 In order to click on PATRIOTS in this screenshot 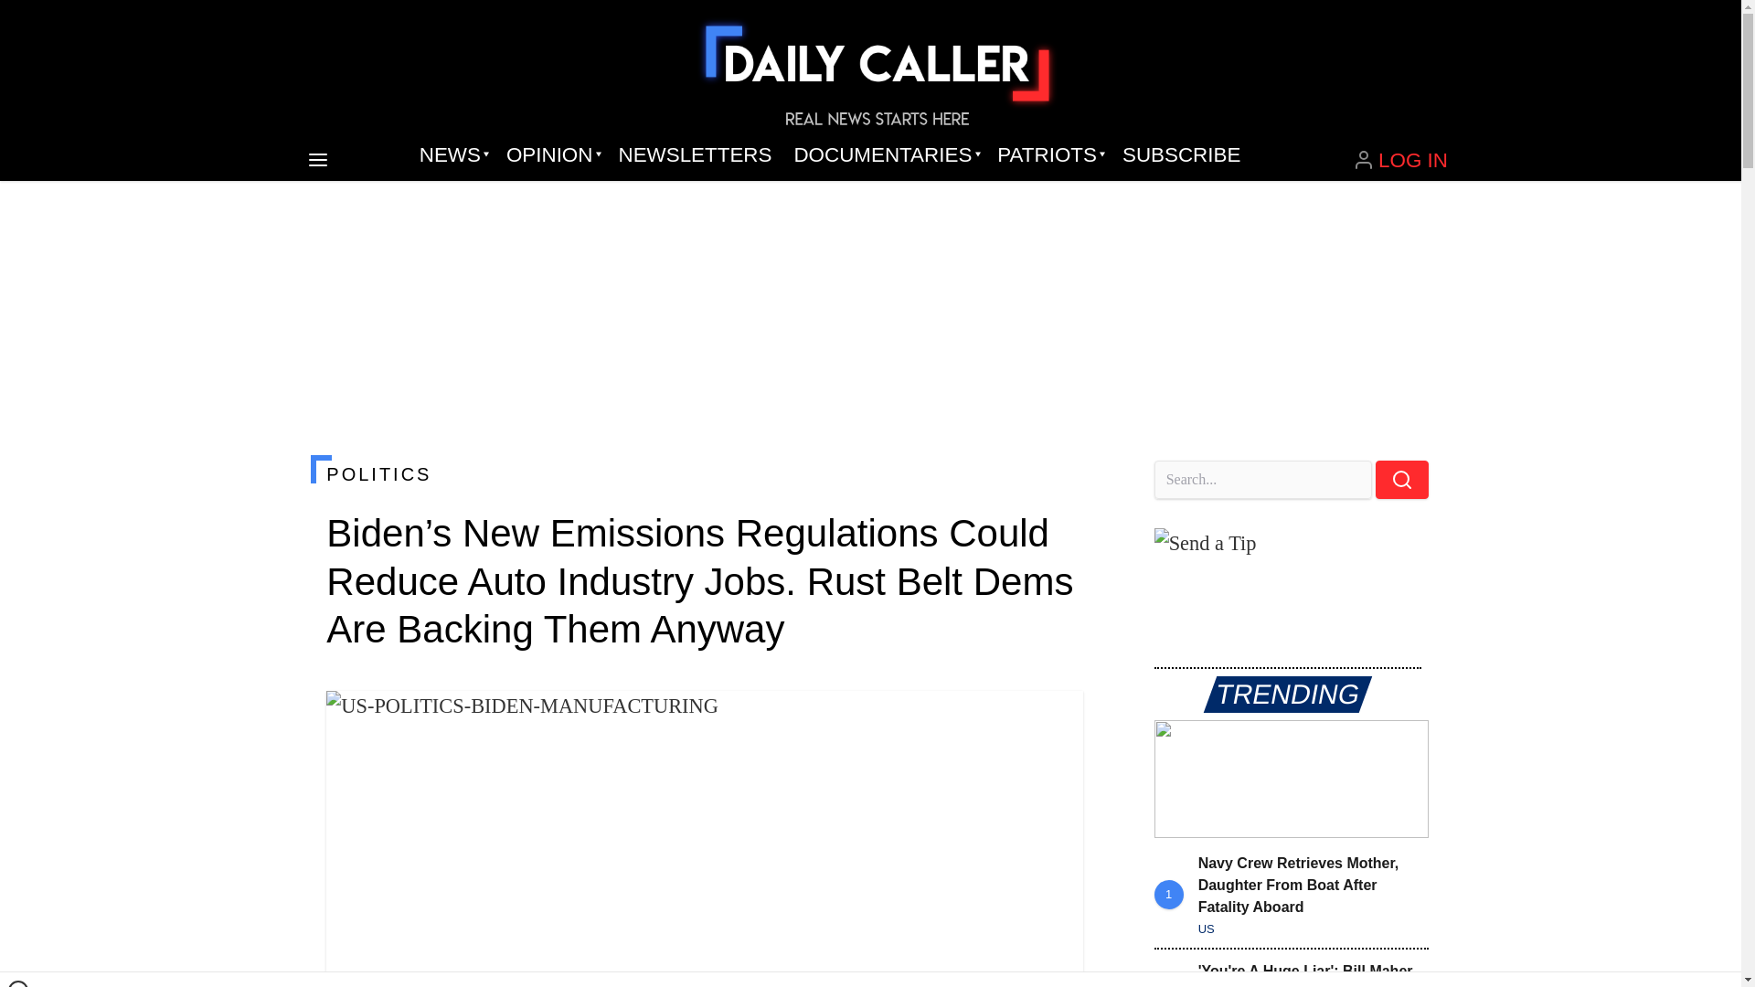, I will do `click(1048, 155)`.